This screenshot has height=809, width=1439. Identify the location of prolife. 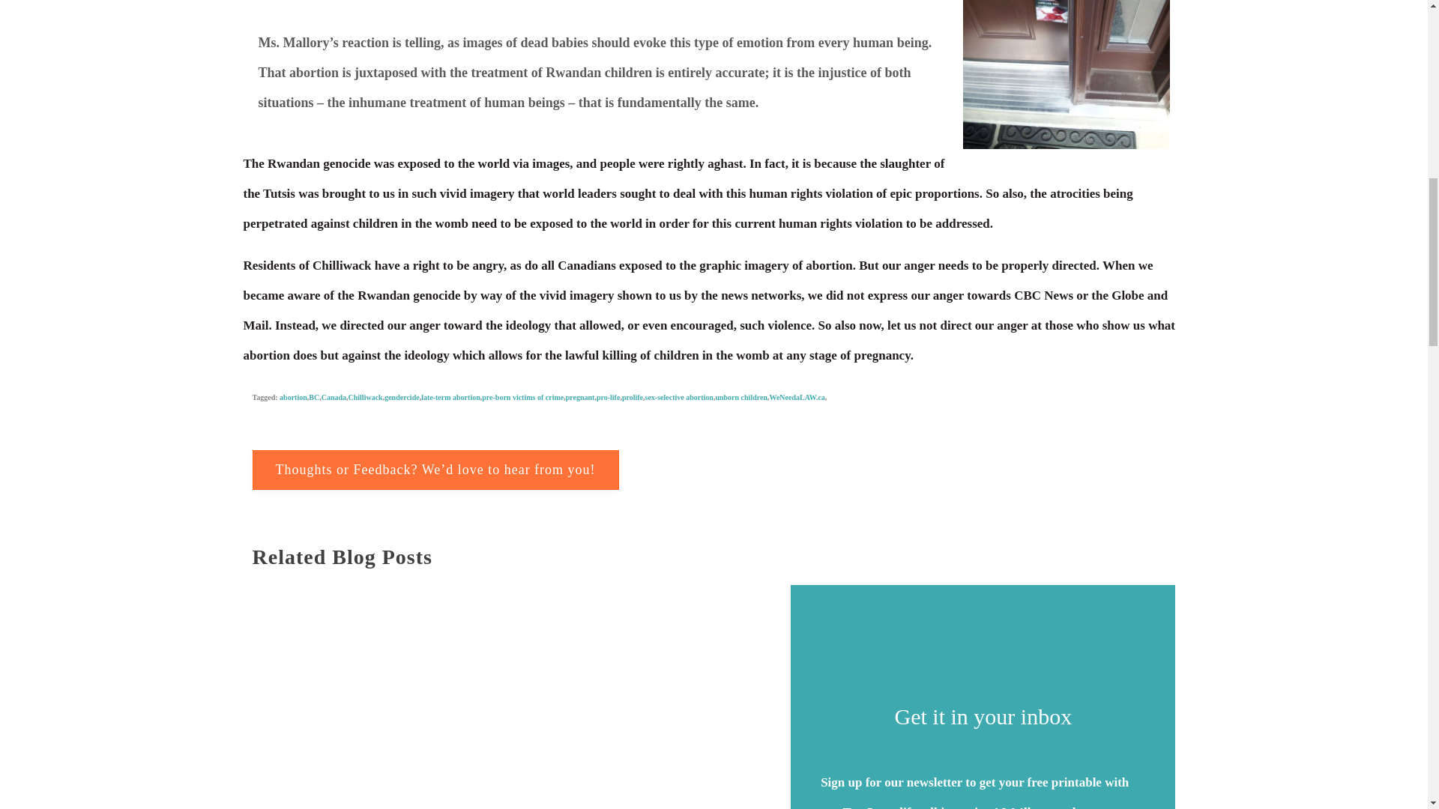
(633, 397).